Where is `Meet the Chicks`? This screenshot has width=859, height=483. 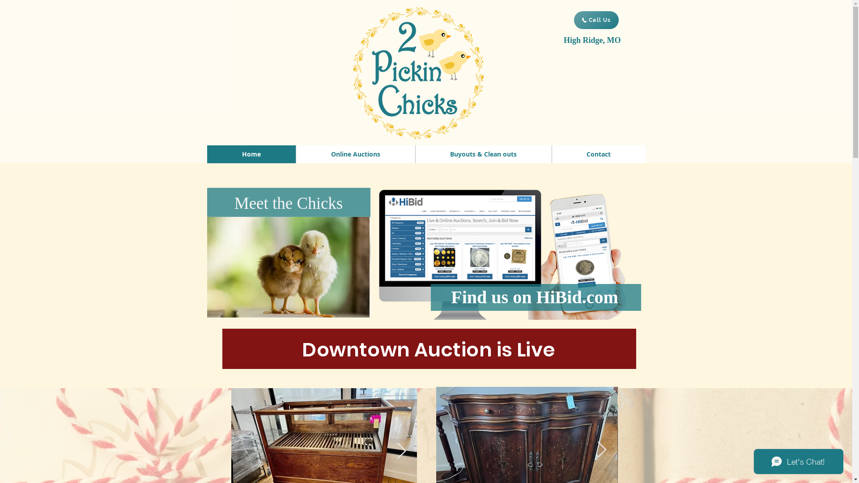
Meet the Chicks is located at coordinates (289, 203).